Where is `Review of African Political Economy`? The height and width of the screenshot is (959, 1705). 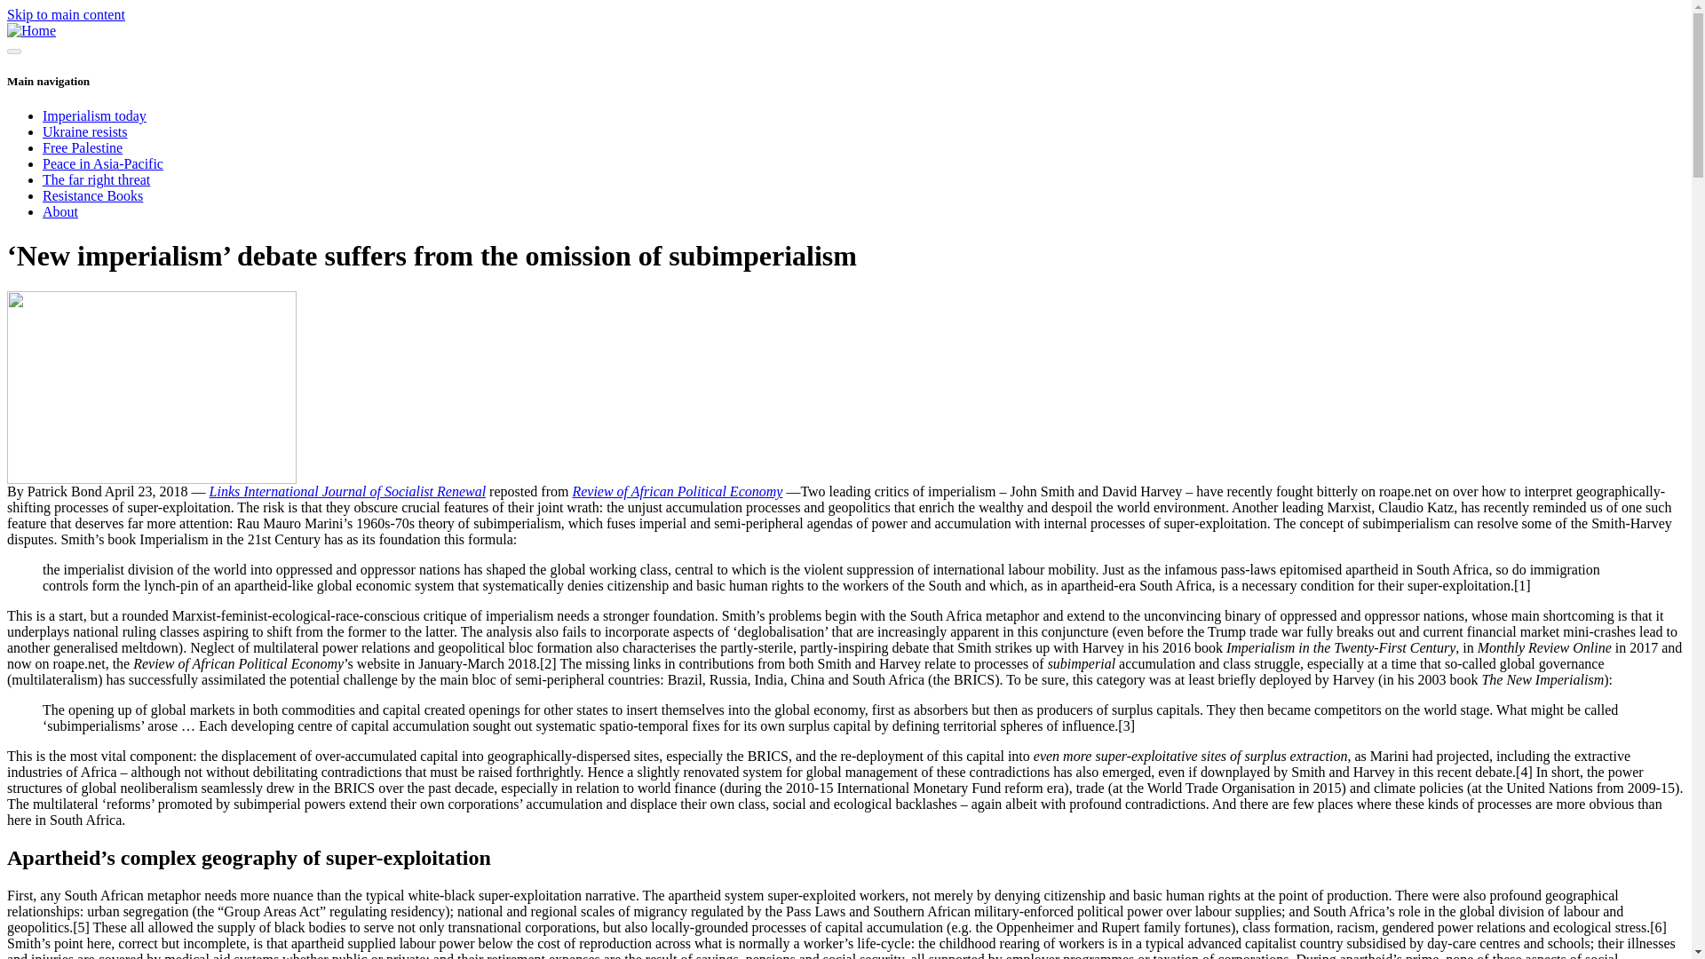 Review of African Political Economy is located at coordinates (677, 491).